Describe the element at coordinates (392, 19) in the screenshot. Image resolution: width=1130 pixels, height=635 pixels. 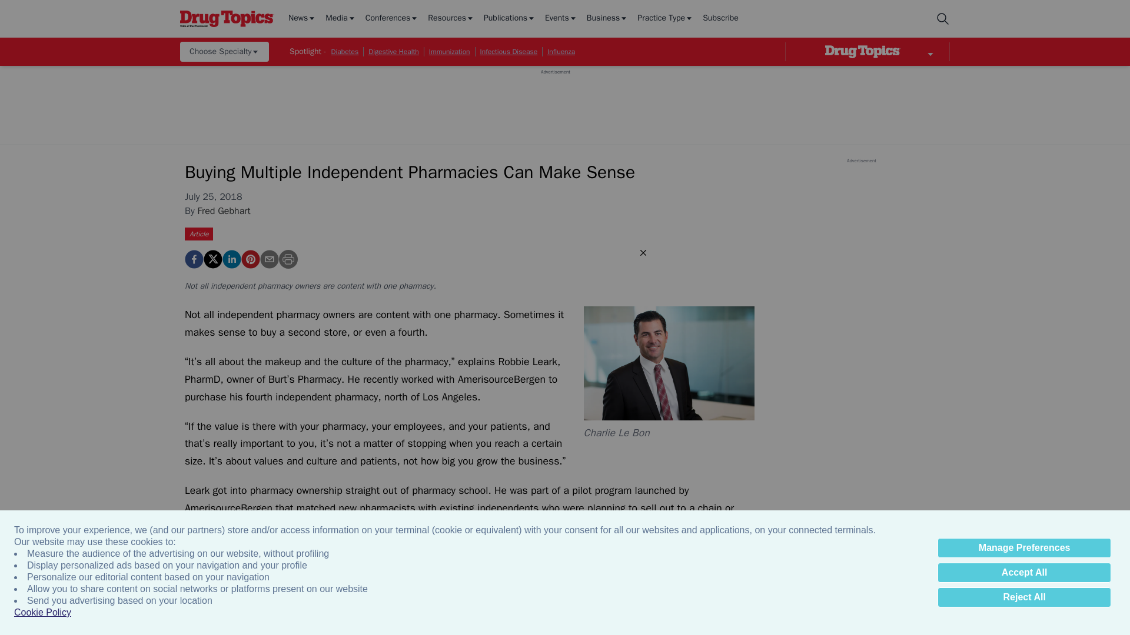
I see `Conferences` at that location.